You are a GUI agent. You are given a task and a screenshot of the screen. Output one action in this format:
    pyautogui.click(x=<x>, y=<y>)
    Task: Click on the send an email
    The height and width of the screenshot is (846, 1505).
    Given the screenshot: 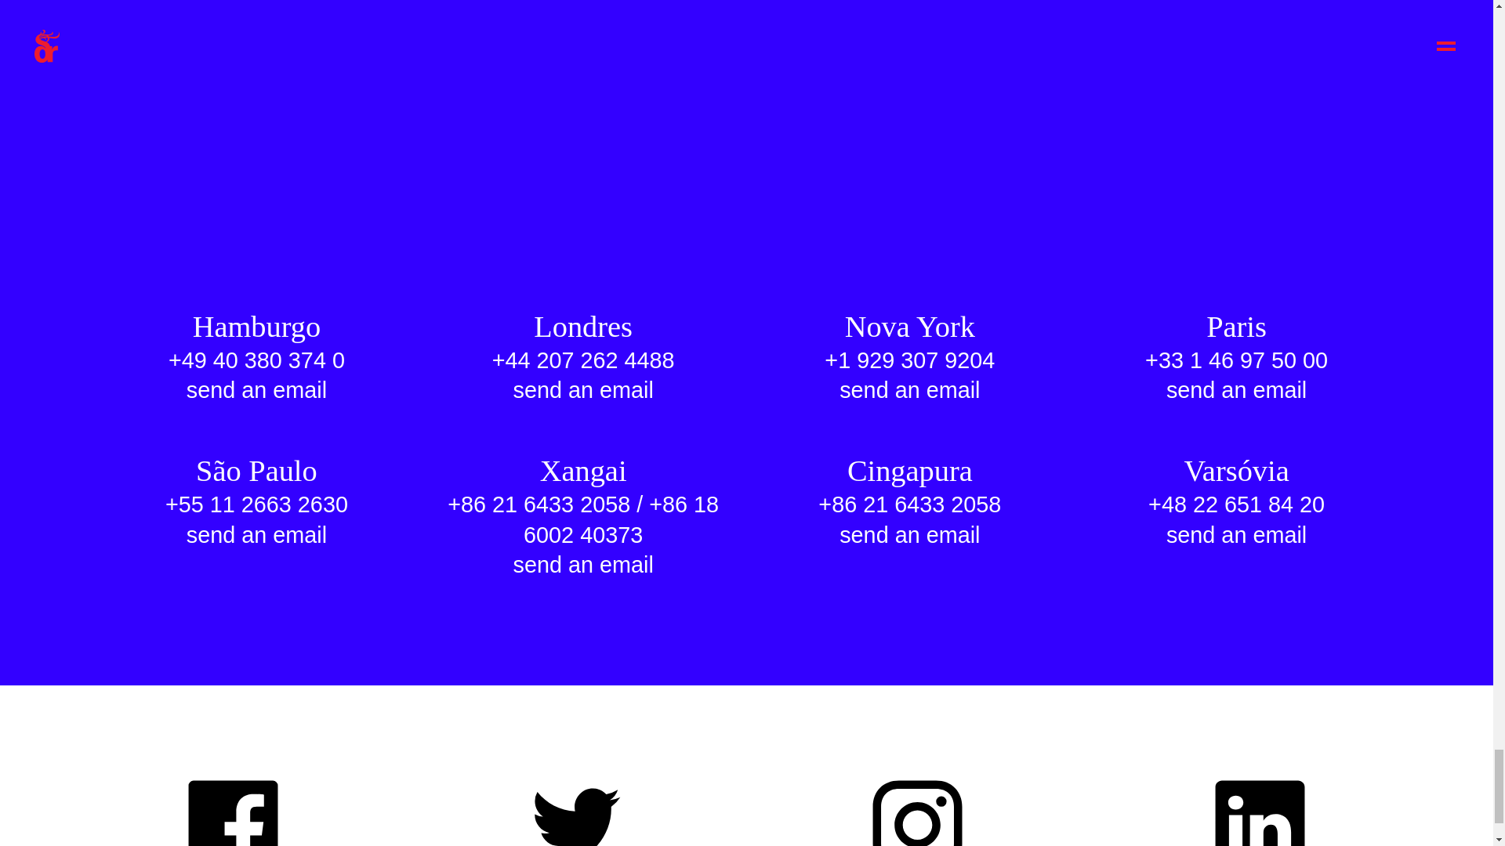 What is the action you would take?
    pyautogui.click(x=256, y=390)
    